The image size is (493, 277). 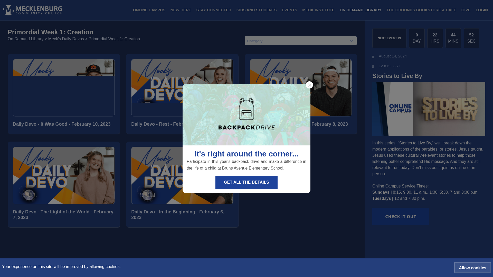 I want to click on NEW HERE, so click(x=181, y=10).